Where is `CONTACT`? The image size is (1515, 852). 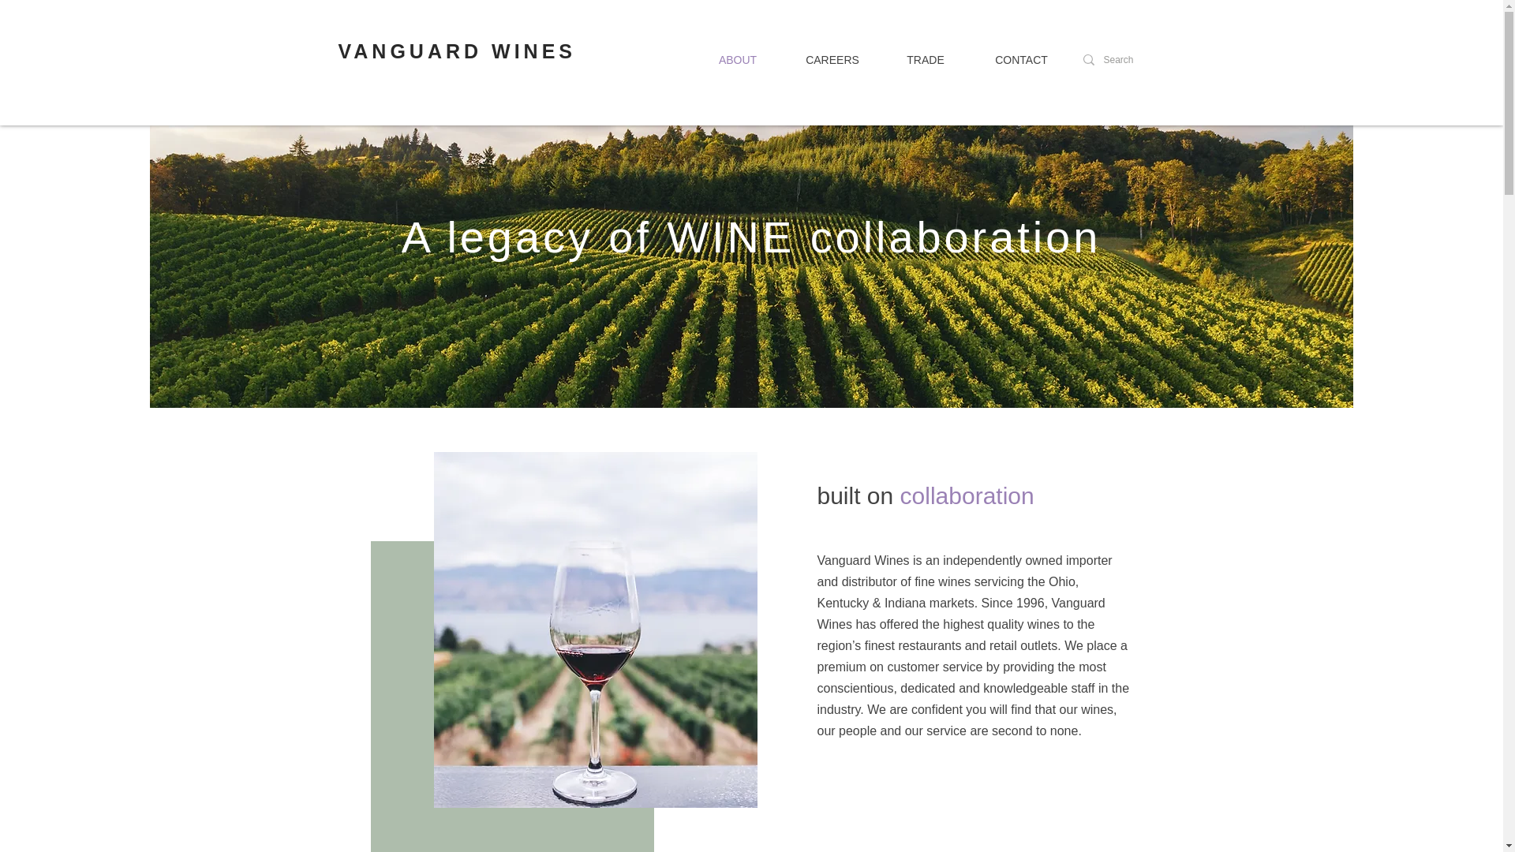
CONTACT is located at coordinates (1021, 60).